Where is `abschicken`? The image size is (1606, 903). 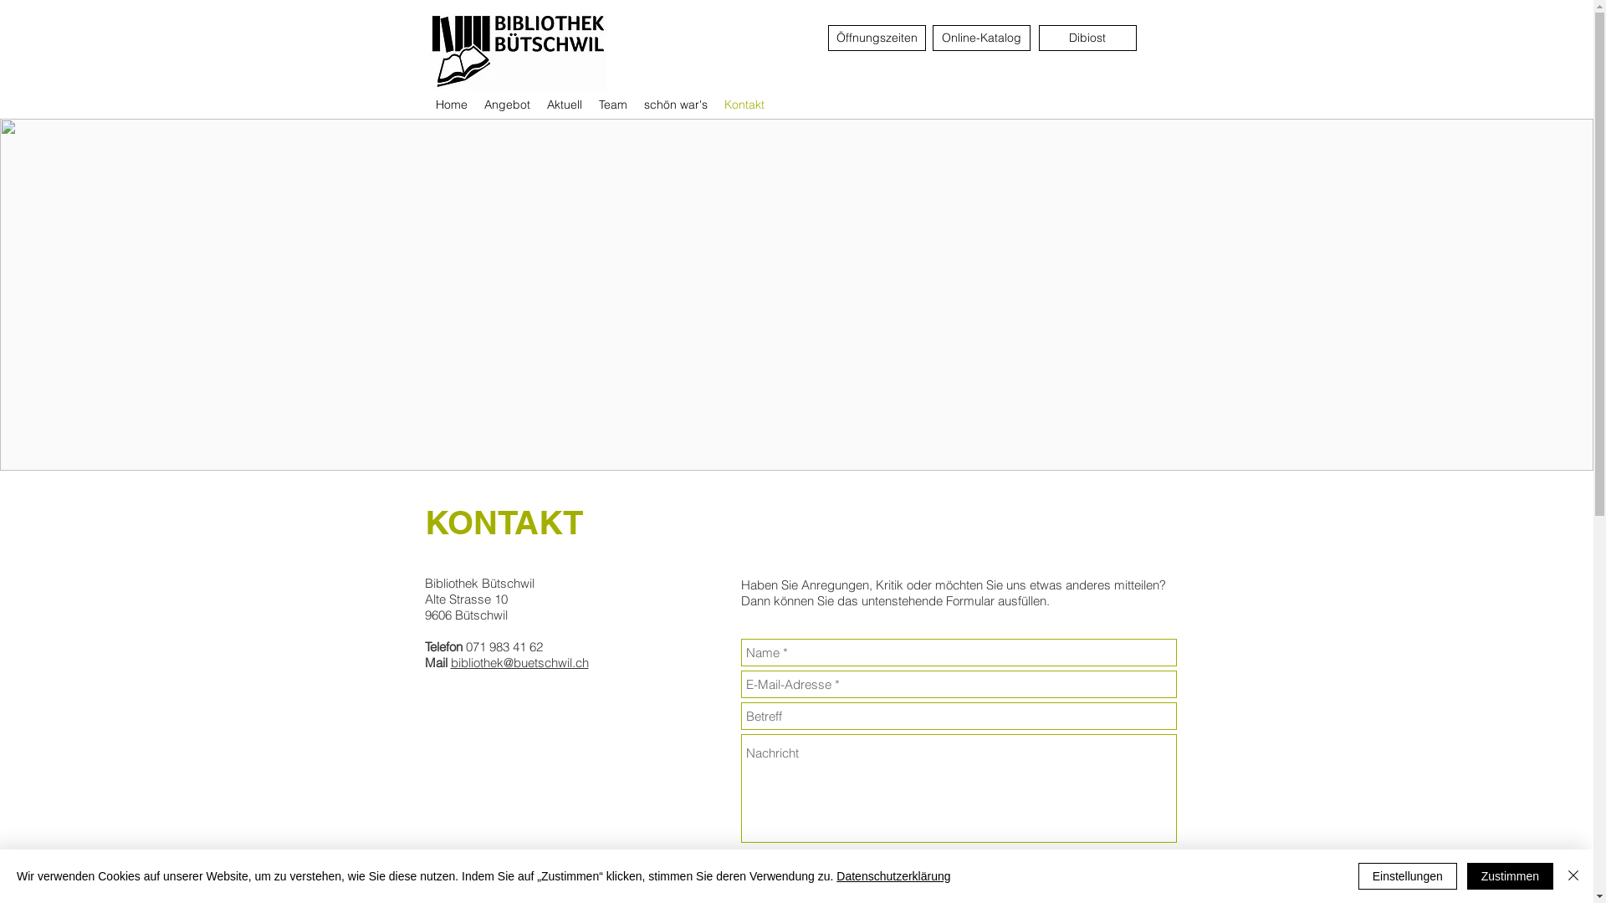
abschicken is located at coordinates (1141, 861).